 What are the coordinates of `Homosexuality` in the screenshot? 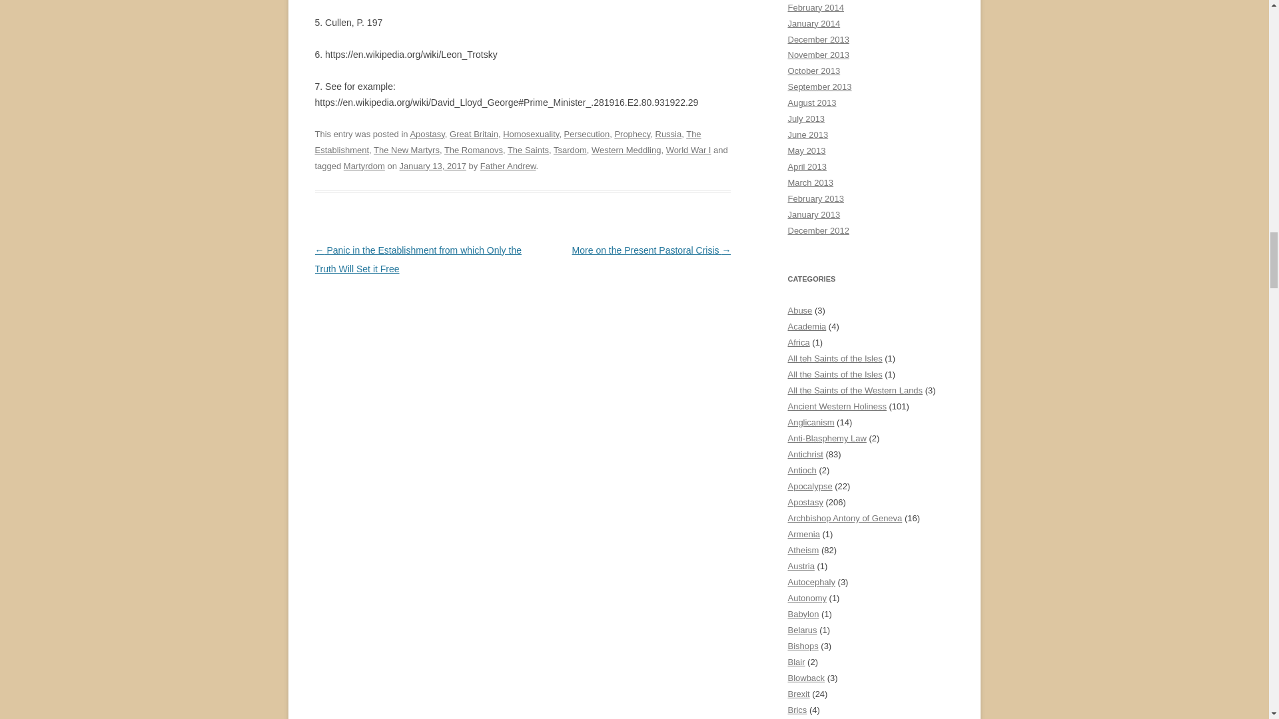 It's located at (530, 134).